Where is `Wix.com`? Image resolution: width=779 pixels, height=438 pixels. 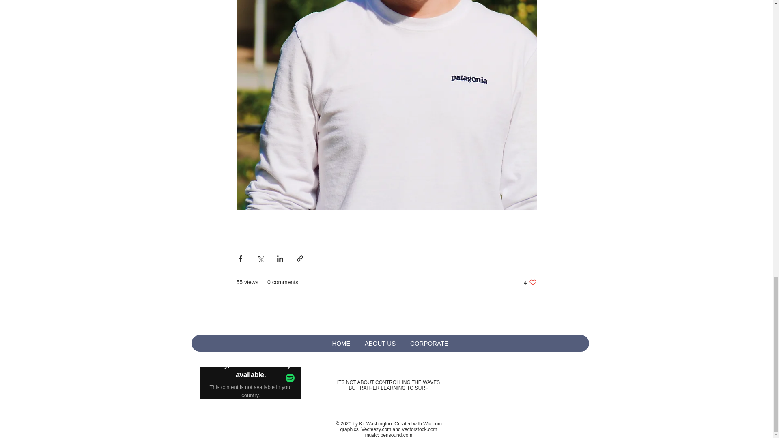
Wix.com is located at coordinates (432, 423).